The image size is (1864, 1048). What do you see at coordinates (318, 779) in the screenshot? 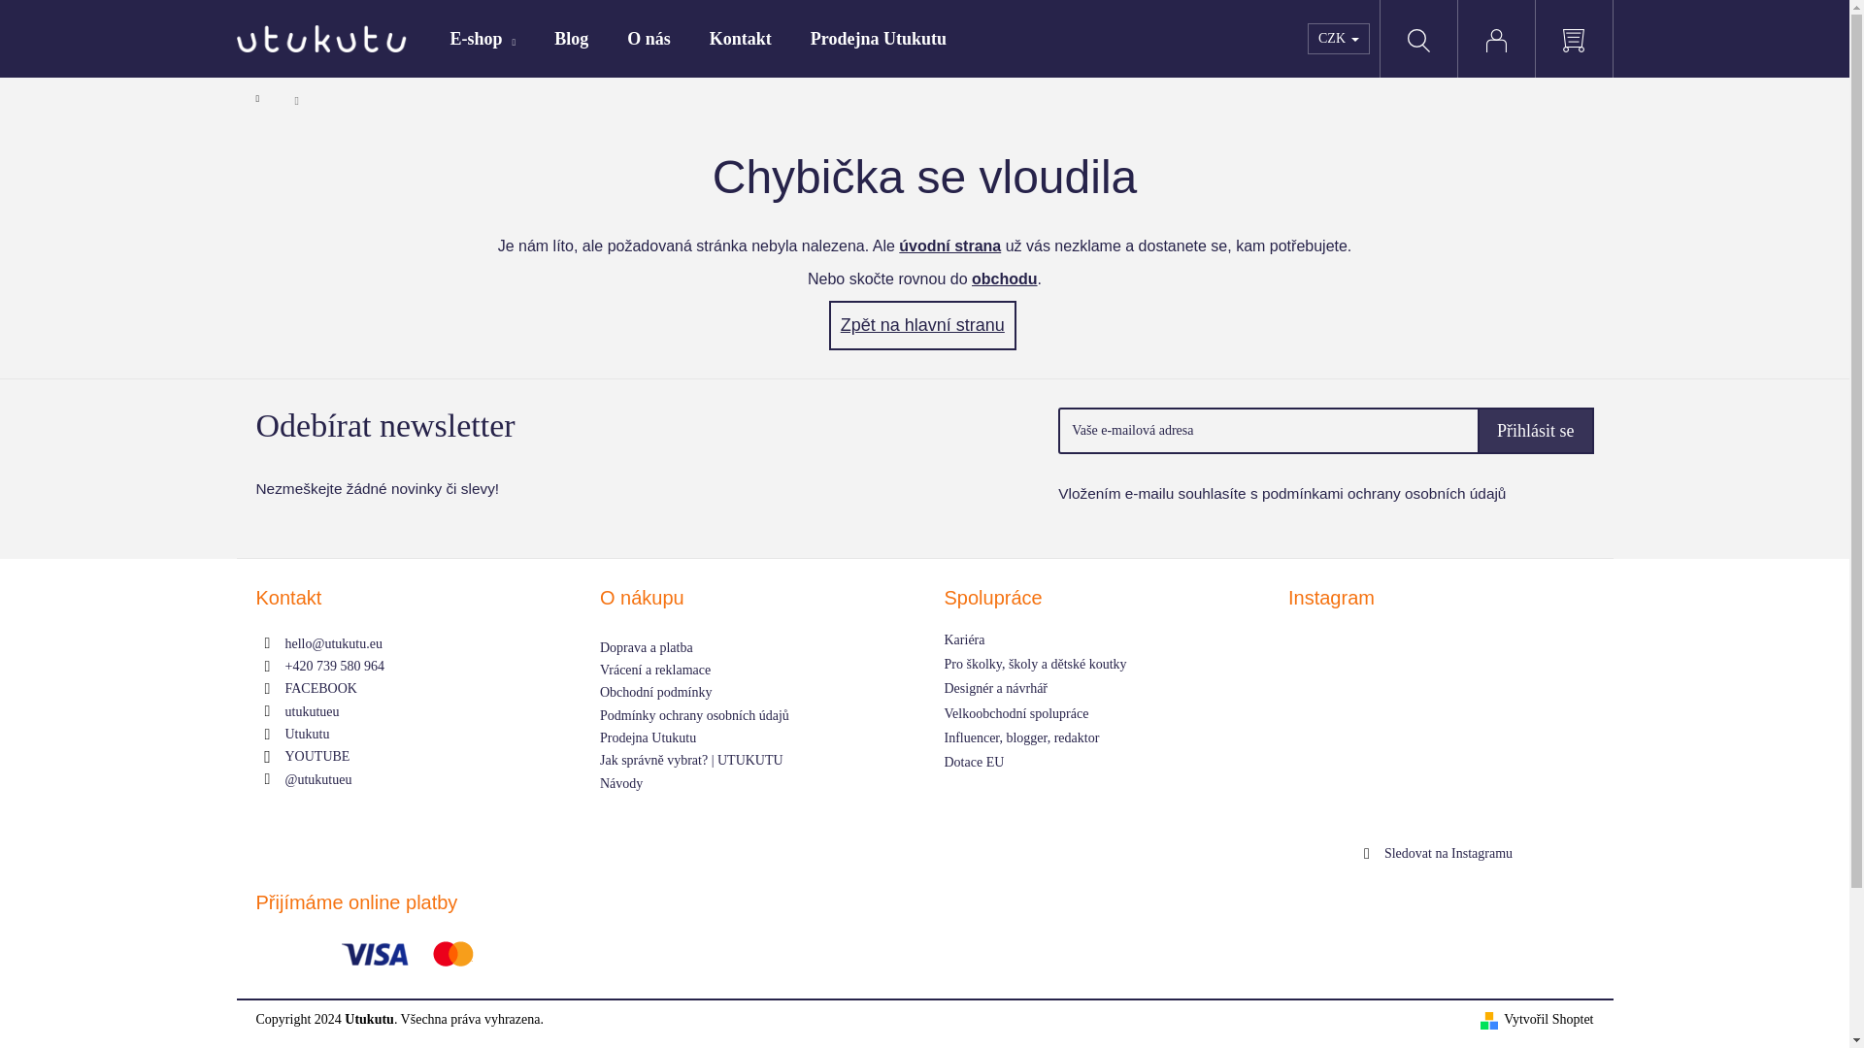
I see `TikTok` at bounding box center [318, 779].